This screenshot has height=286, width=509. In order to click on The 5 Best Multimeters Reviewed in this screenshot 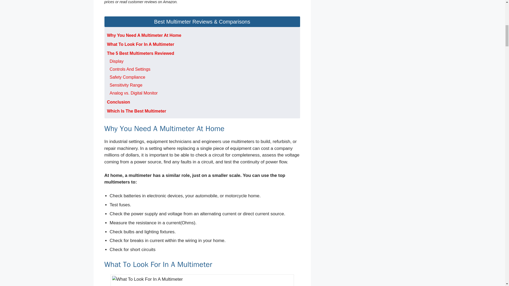, I will do `click(141, 53)`.